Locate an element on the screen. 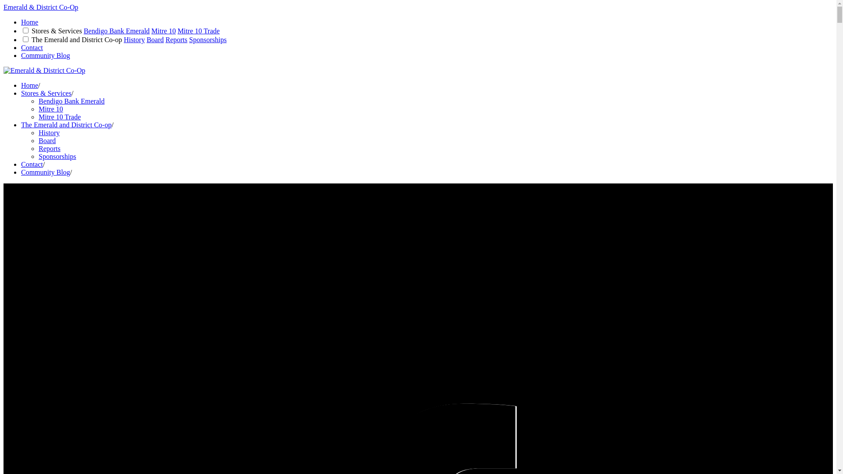  Community Blog is located at coordinates (46, 55).